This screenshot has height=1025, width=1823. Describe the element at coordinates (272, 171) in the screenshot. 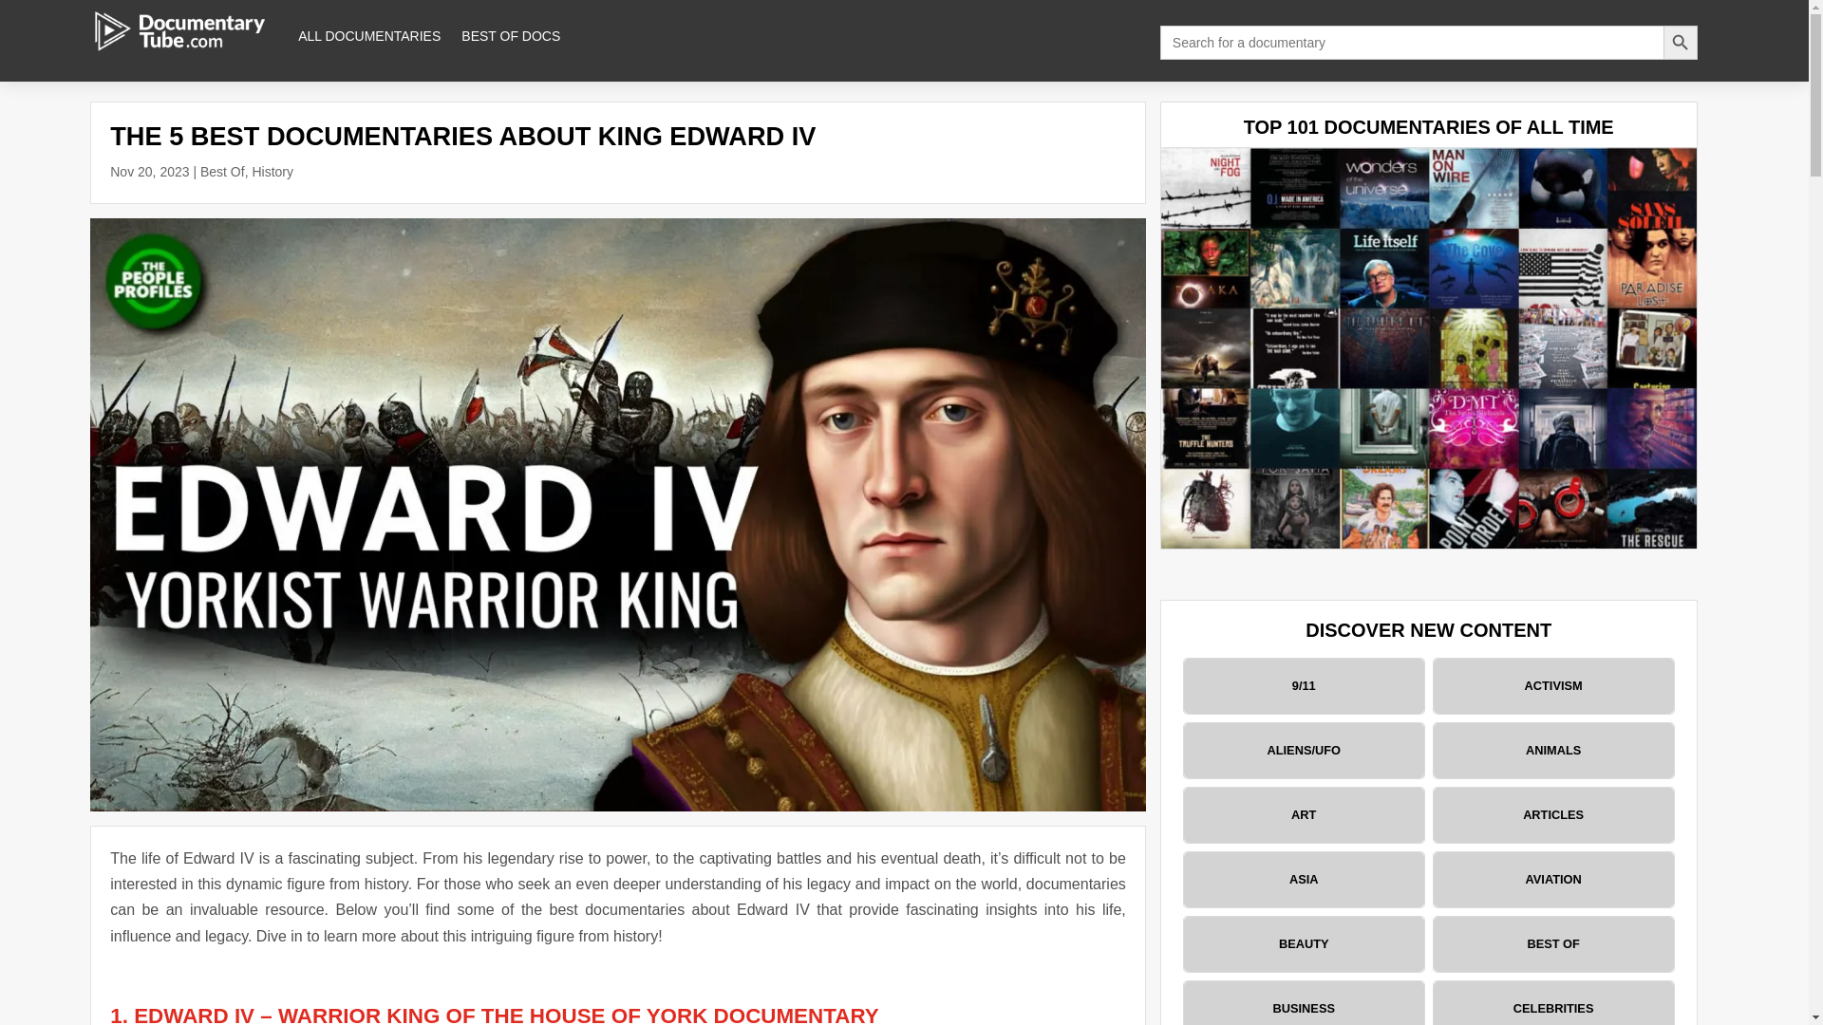

I see `History` at that location.